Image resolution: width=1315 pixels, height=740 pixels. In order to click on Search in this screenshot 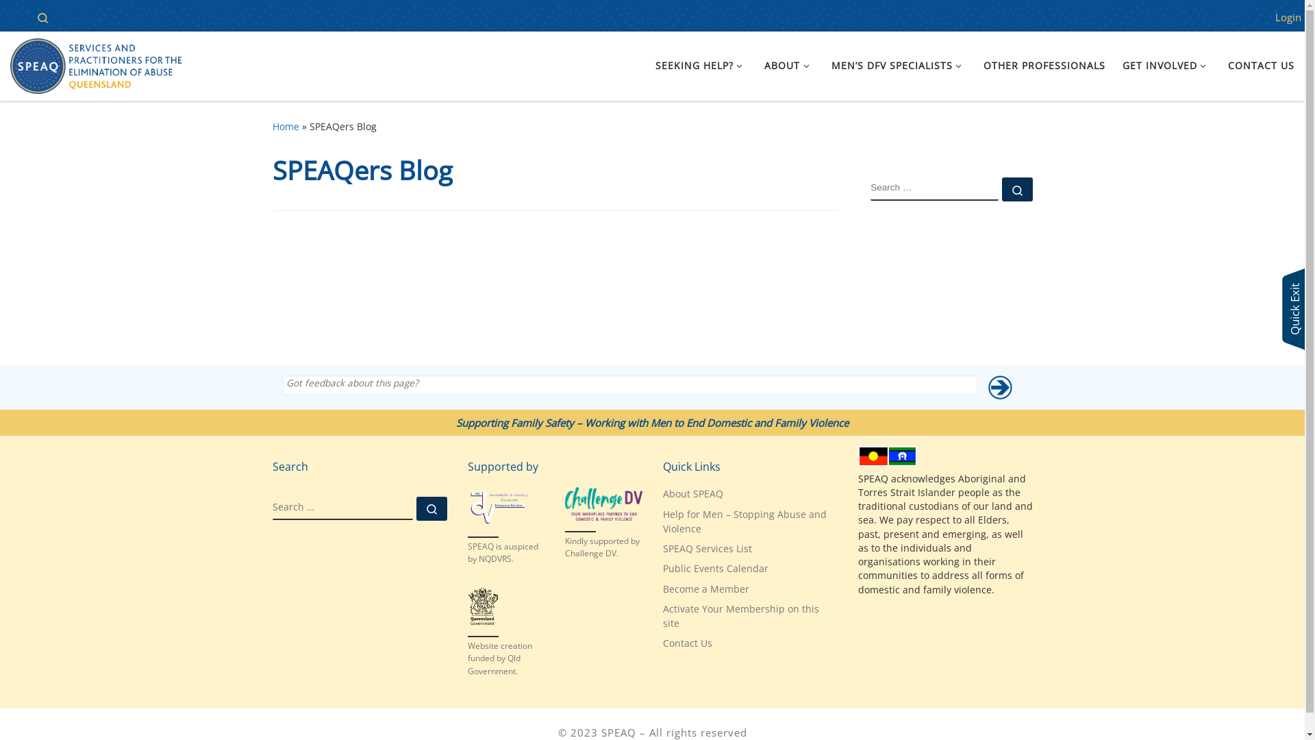, I will do `click(42, 16)`.